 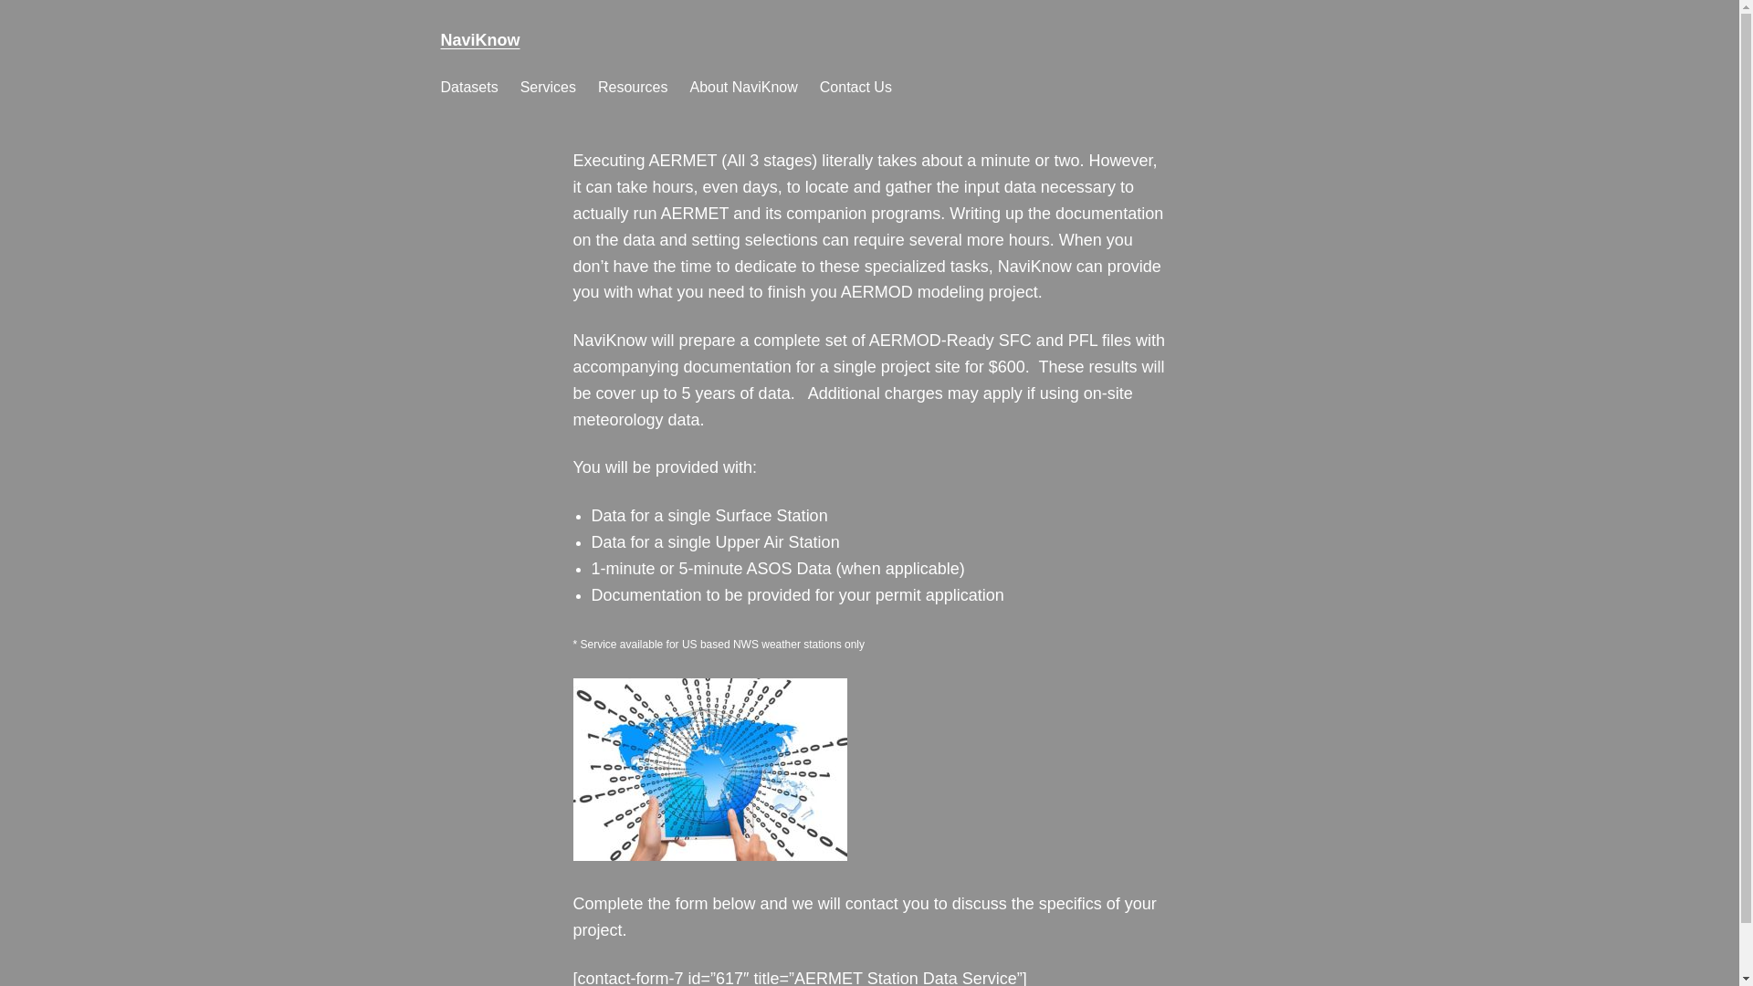 What do you see at coordinates (743, 88) in the screenshot?
I see `About NaviKnow` at bounding box center [743, 88].